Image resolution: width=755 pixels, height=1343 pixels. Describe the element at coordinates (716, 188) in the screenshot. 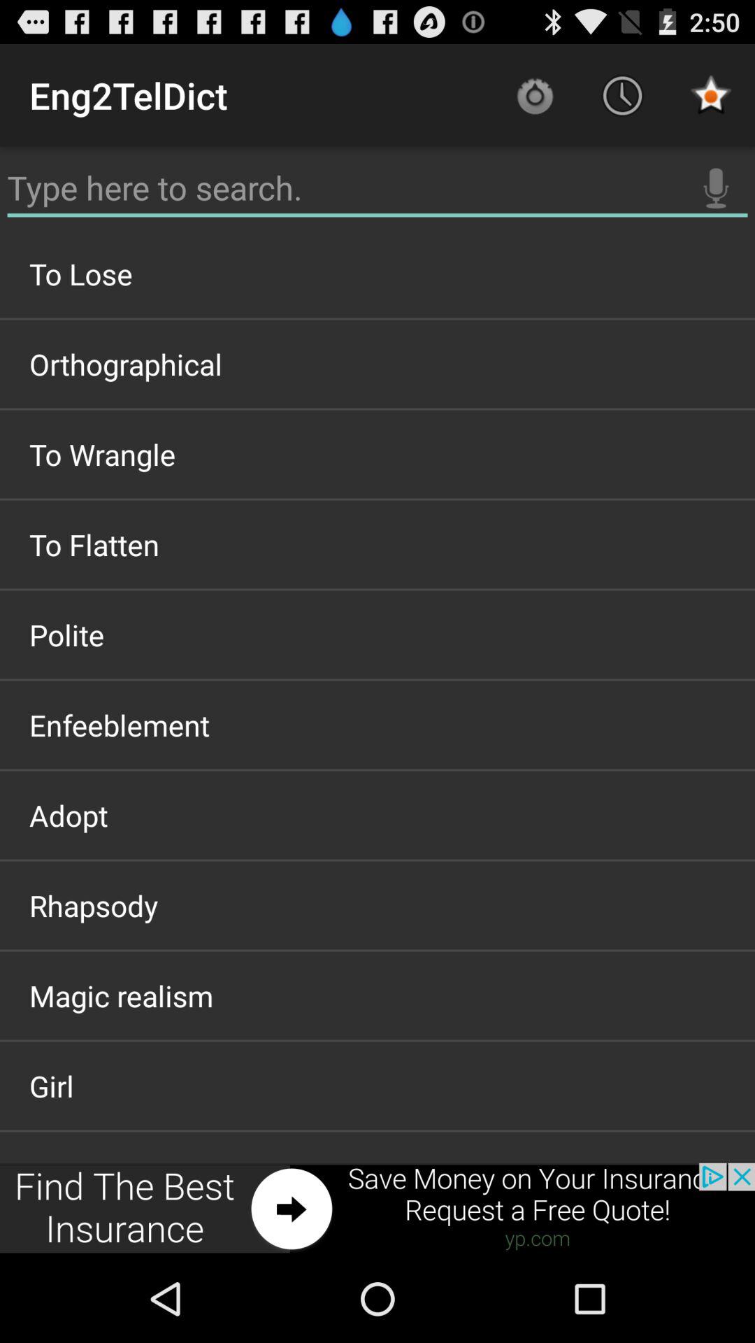

I see `turn on the icon above to lose item` at that location.